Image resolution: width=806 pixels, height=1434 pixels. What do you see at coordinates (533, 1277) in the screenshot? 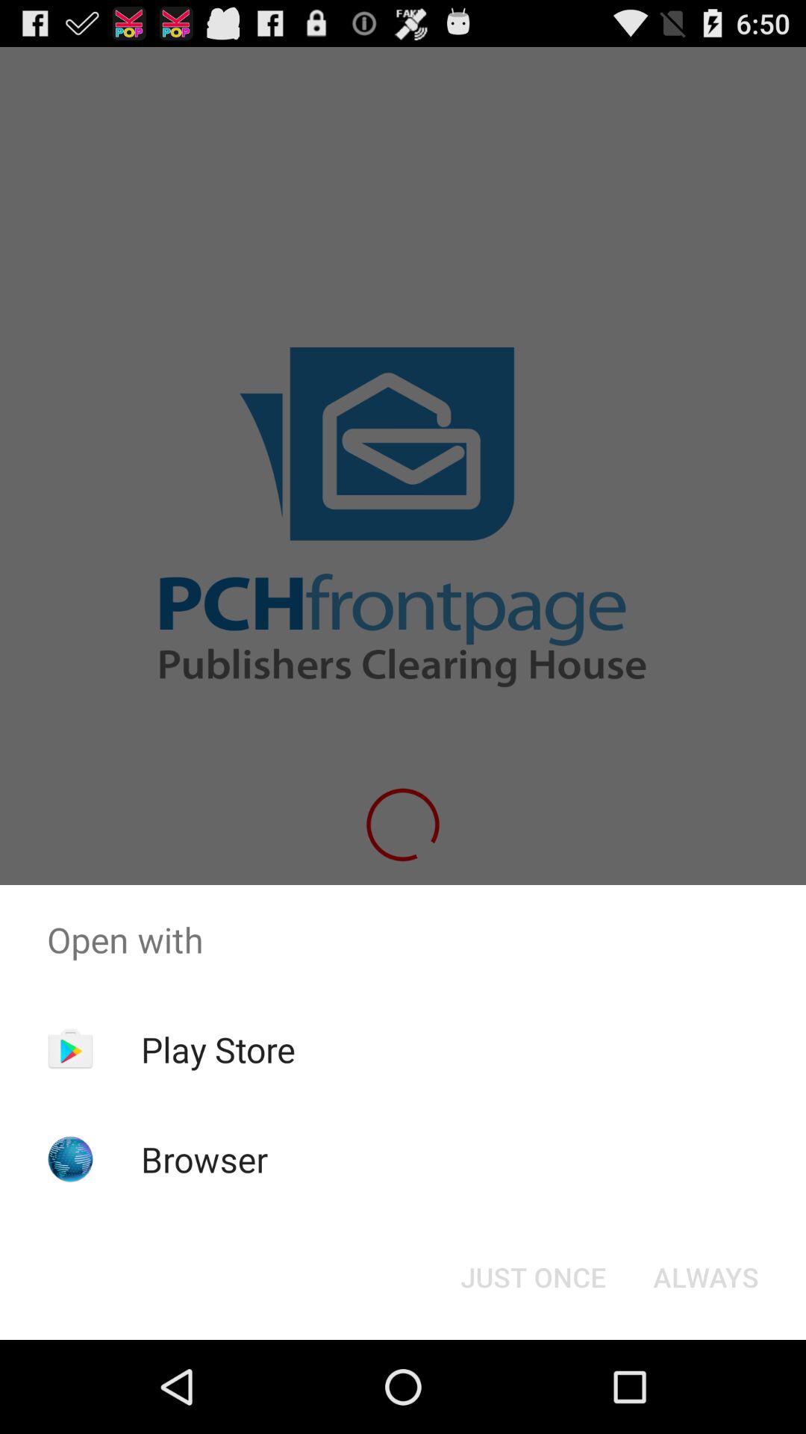
I see `press icon to the left of the always` at bounding box center [533, 1277].